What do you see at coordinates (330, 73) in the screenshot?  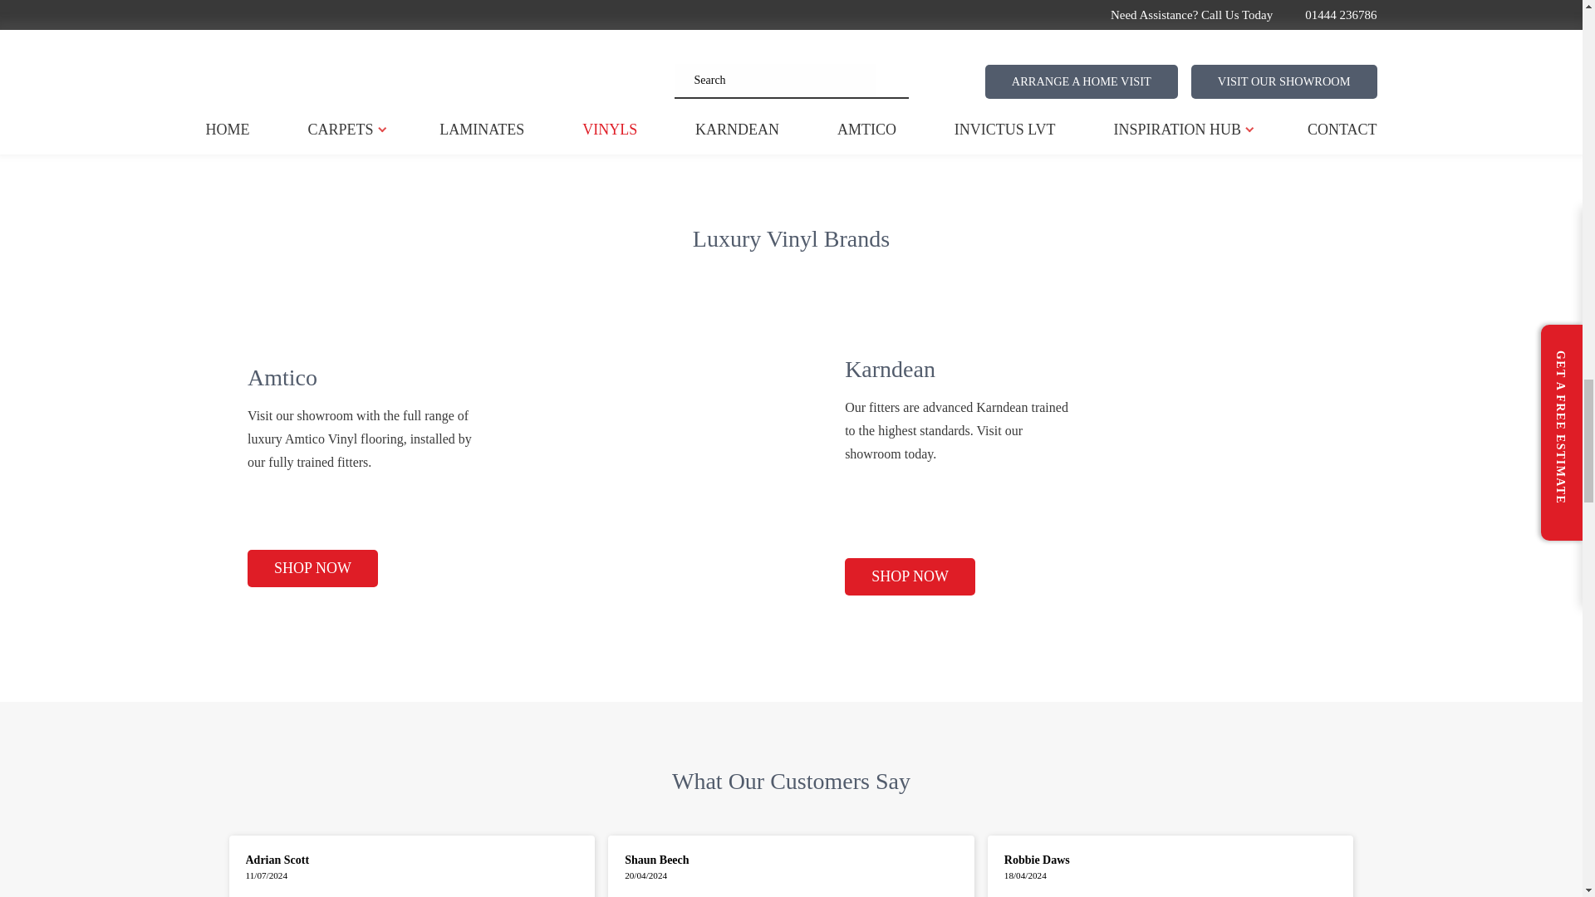 I see `open image in lightbox` at bounding box center [330, 73].